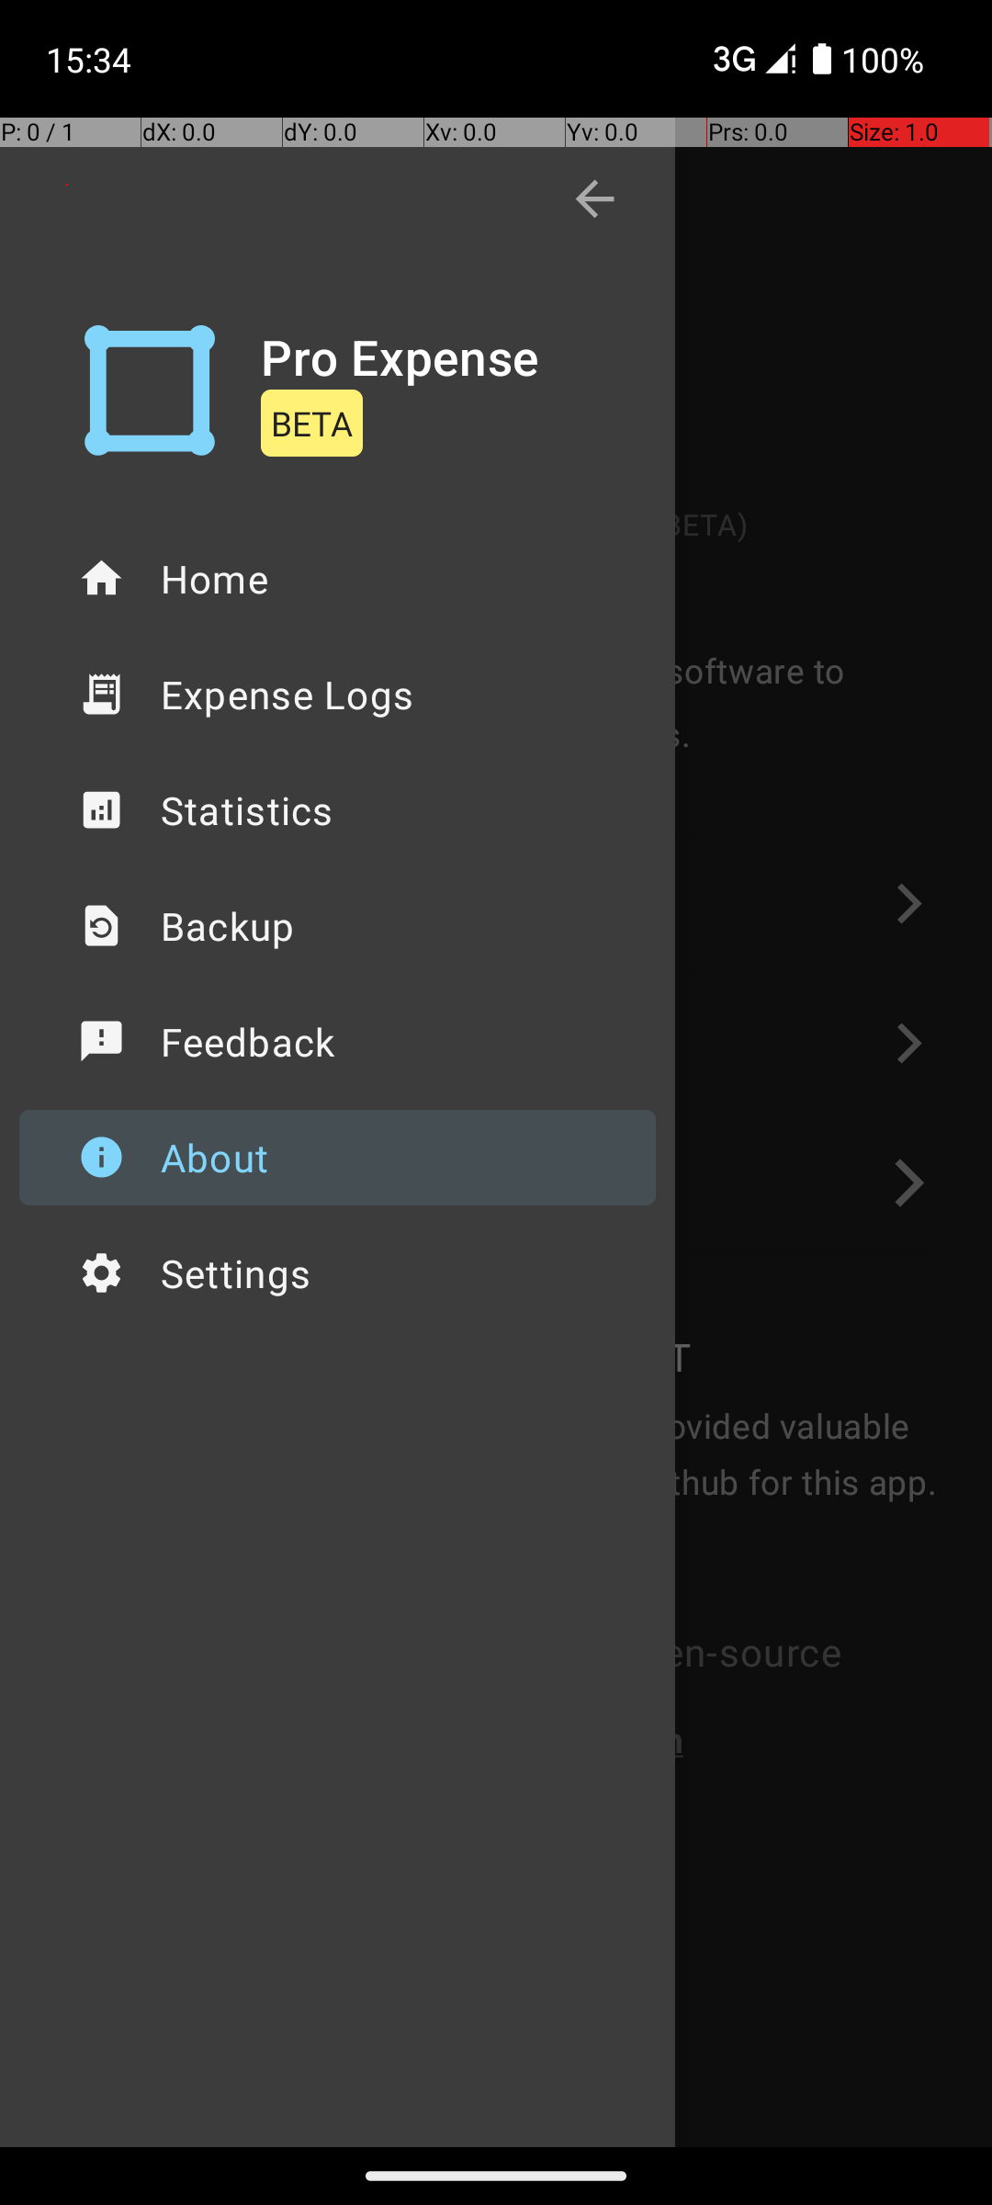 This screenshot has height=2205, width=992. Describe the element at coordinates (338, 926) in the screenshot. I see `Backup` at that location.